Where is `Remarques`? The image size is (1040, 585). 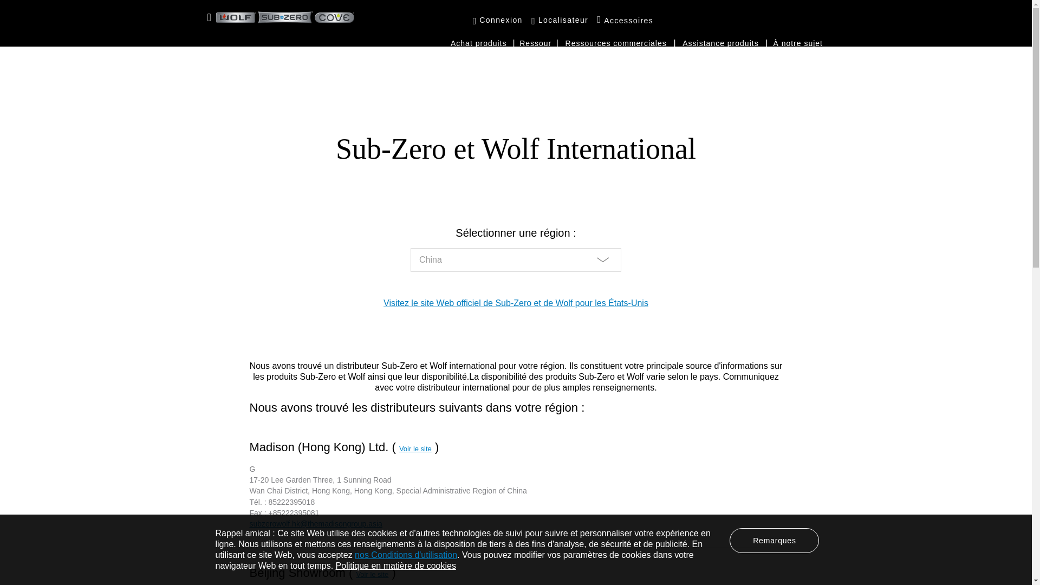 Remarques is located at coordinates (775, 541).